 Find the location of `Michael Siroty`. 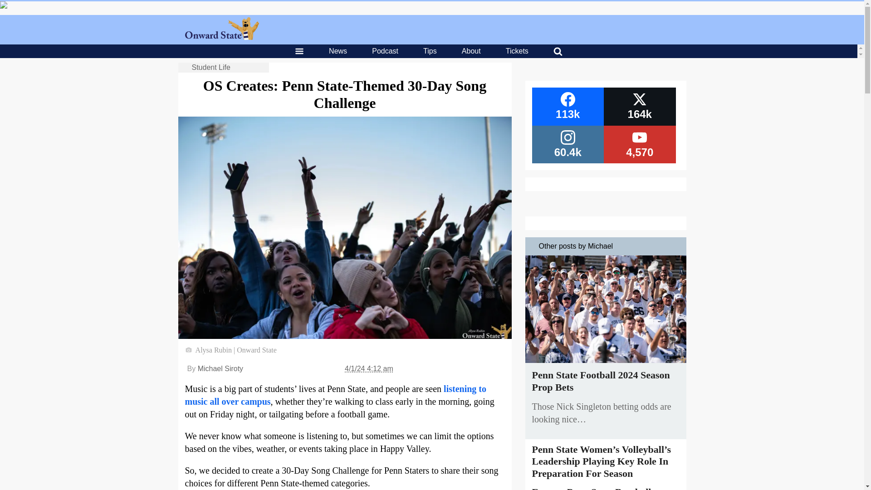

Michael Siroty is located at coordinates (220, 368).